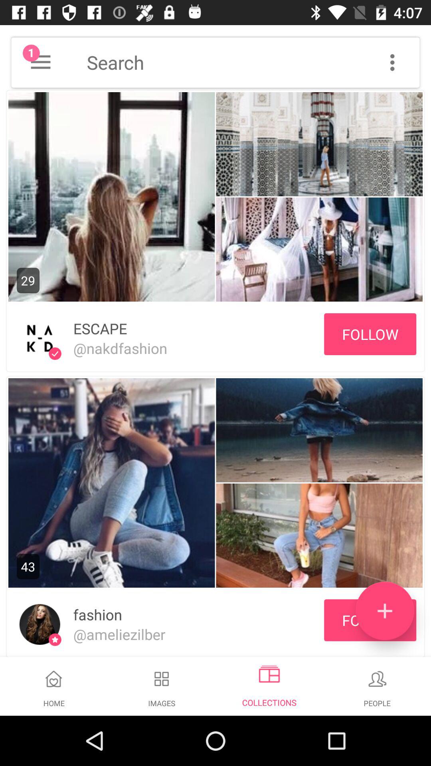 The width and height of the screenshot is (431, 766). Describe the element at coordinates (385, 611) in the screenshot. I see `switch add option` at that location.